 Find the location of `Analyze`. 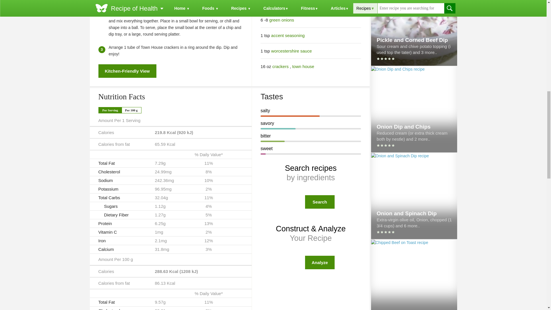

Analyze is located at coordinates (320, 262).